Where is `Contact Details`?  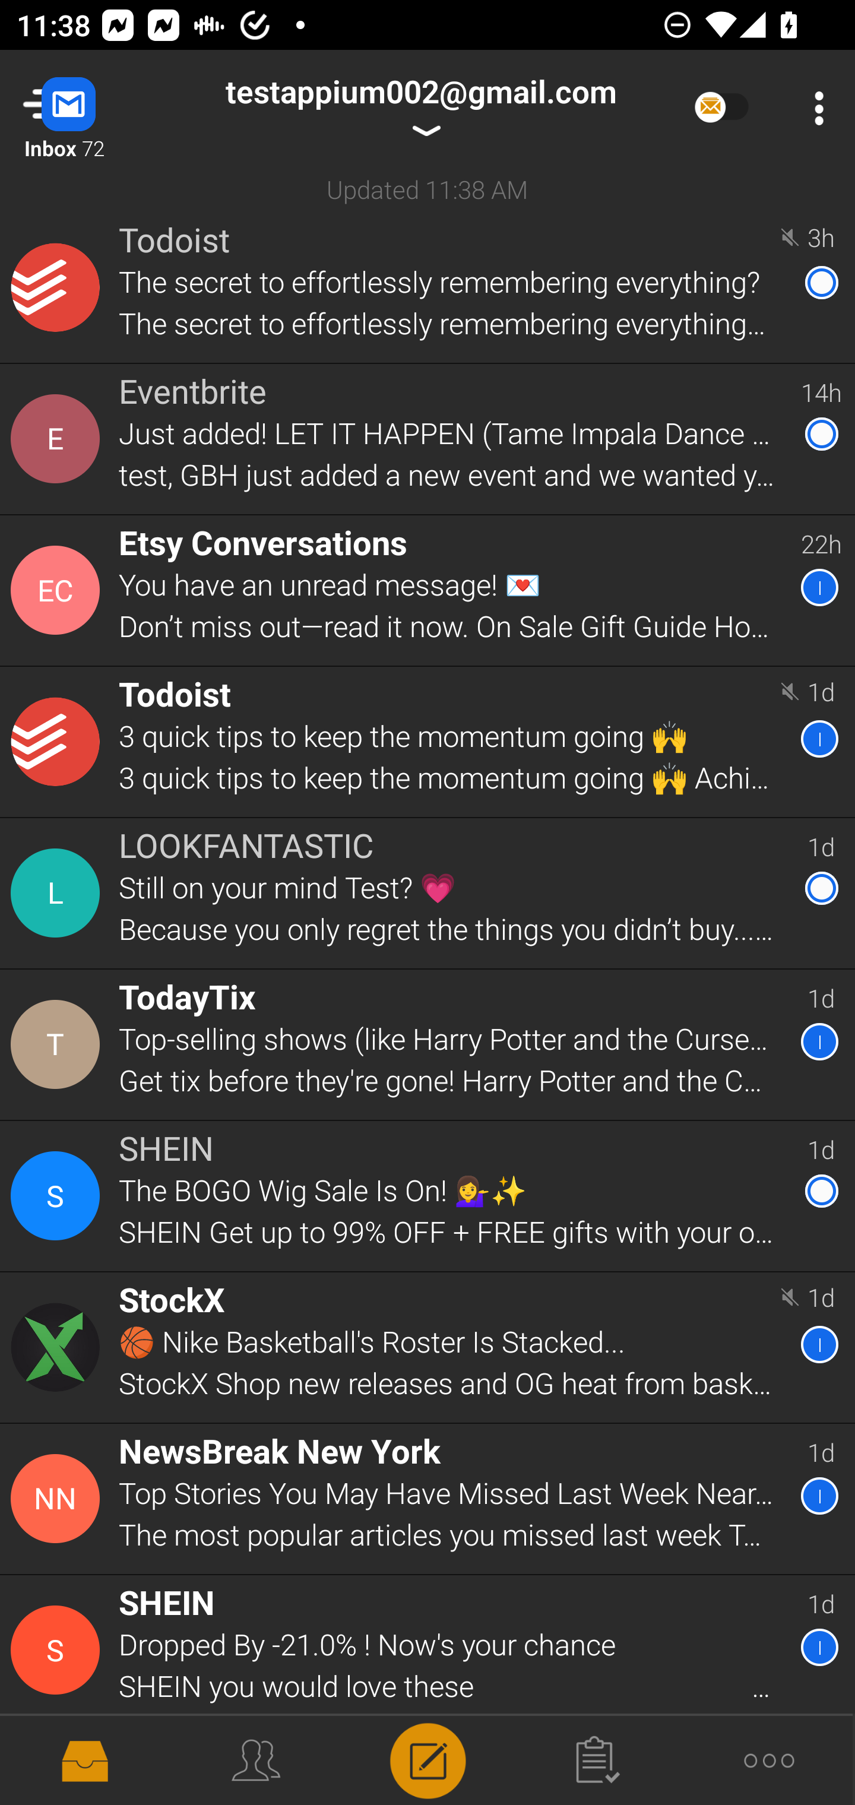 Contact Details is located at coordinates (58, 439).